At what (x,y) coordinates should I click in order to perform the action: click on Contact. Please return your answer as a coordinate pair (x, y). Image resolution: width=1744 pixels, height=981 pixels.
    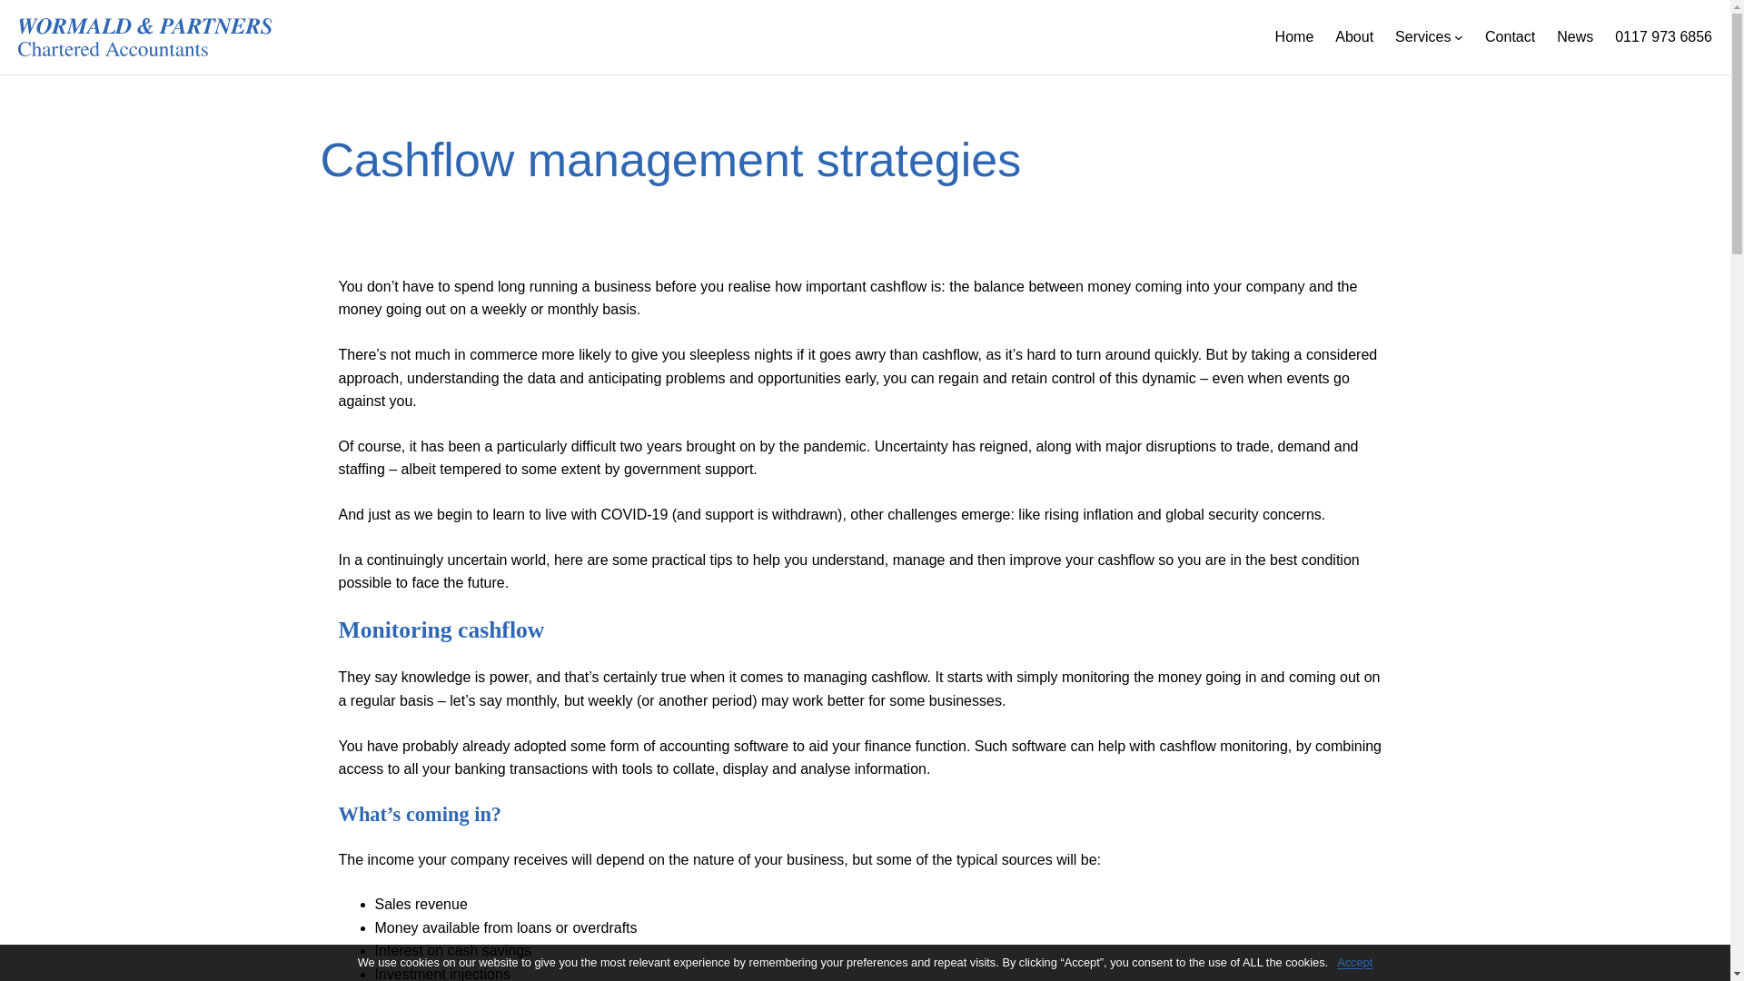
    Looking at the image, I should click on (1510, 37).